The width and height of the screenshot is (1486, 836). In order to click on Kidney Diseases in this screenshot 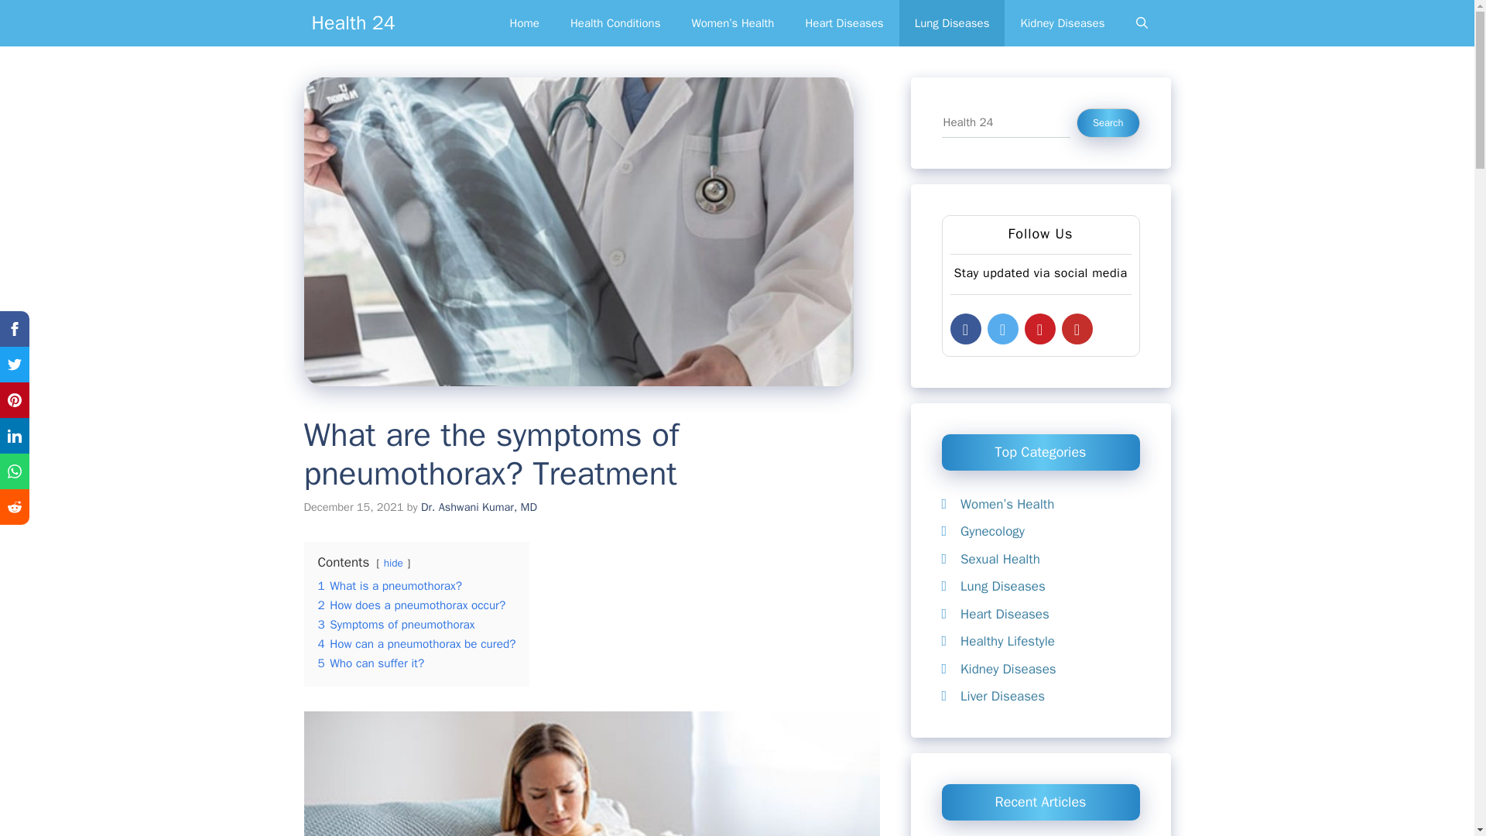, I will do `click(1062, 23)`.